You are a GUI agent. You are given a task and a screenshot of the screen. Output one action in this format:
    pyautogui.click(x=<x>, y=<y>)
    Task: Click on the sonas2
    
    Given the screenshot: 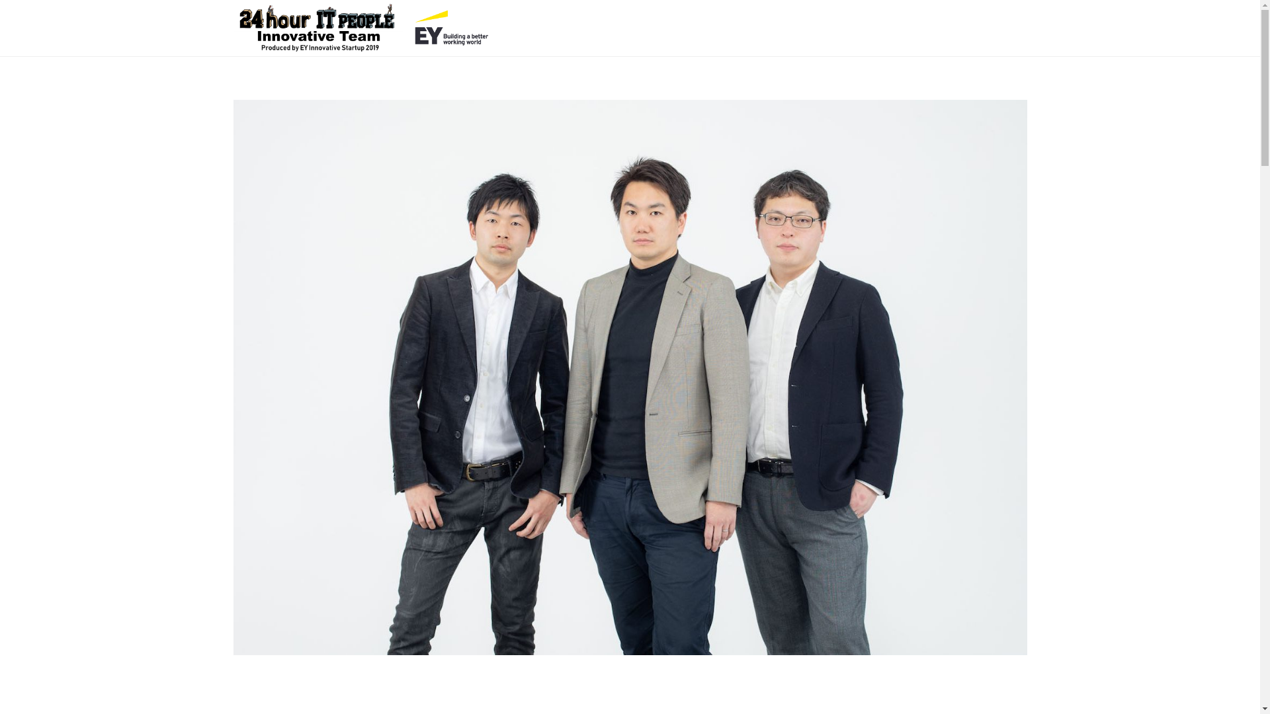 What is the action you would take?
    pyautogui.click(x=630, y=377)
    